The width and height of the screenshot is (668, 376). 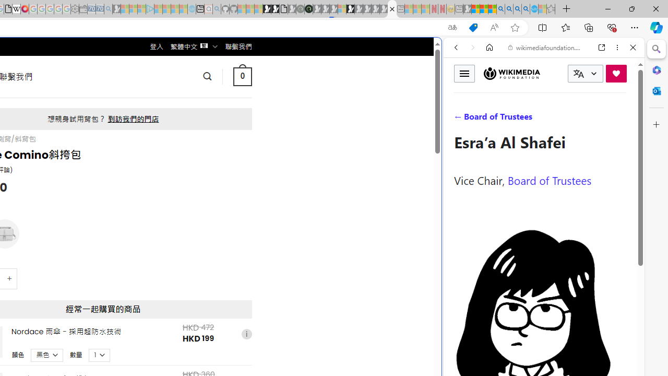 I want to click on Search Filter, WEB, so click(x=460, y=119).